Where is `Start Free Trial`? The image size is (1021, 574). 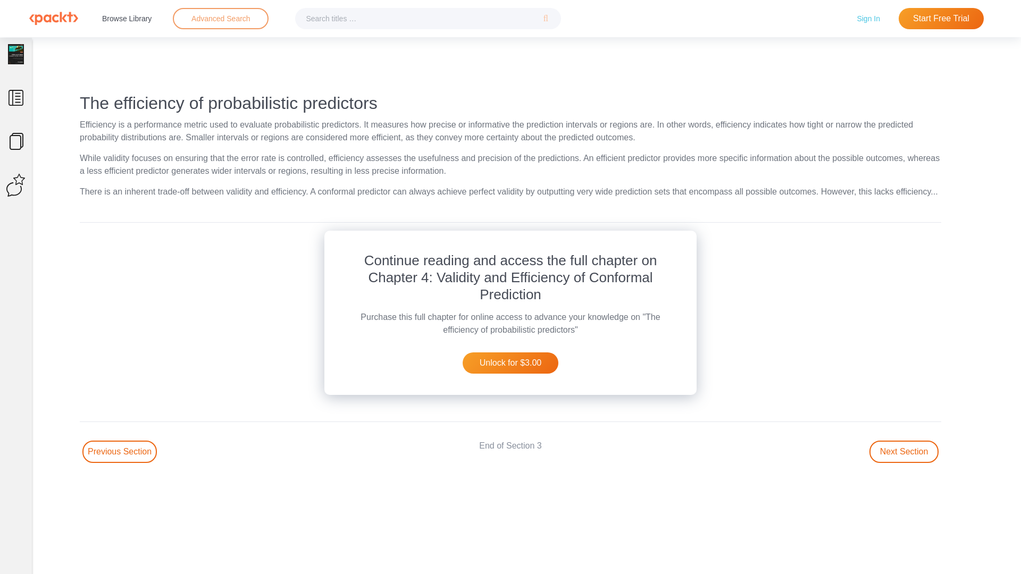 Start Free Trial is located at coordinates (941, 19).